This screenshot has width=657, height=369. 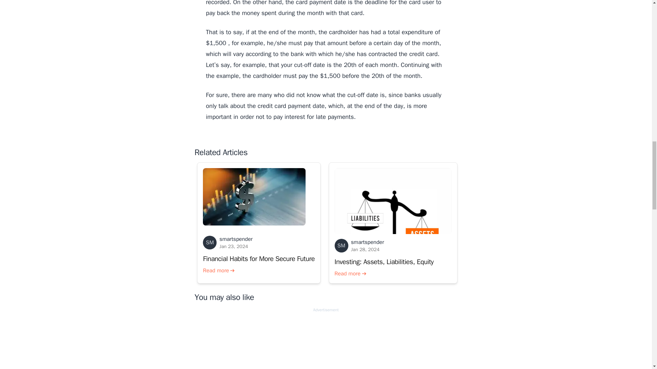 I want to click on Read more, so click(x=359, y=263).